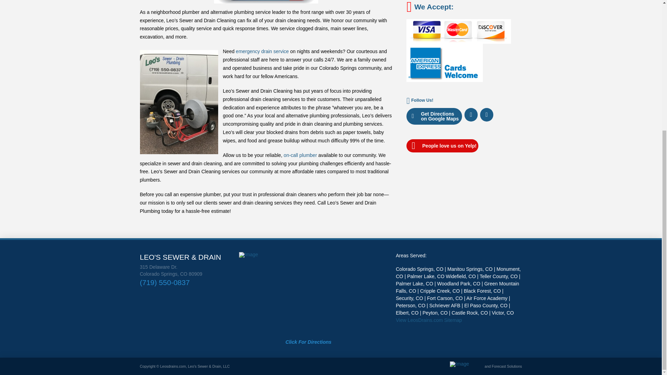  Describe the element at coordinates (434, 116) in the screenshot. I see `Get Directions on Google Maps` at that location.